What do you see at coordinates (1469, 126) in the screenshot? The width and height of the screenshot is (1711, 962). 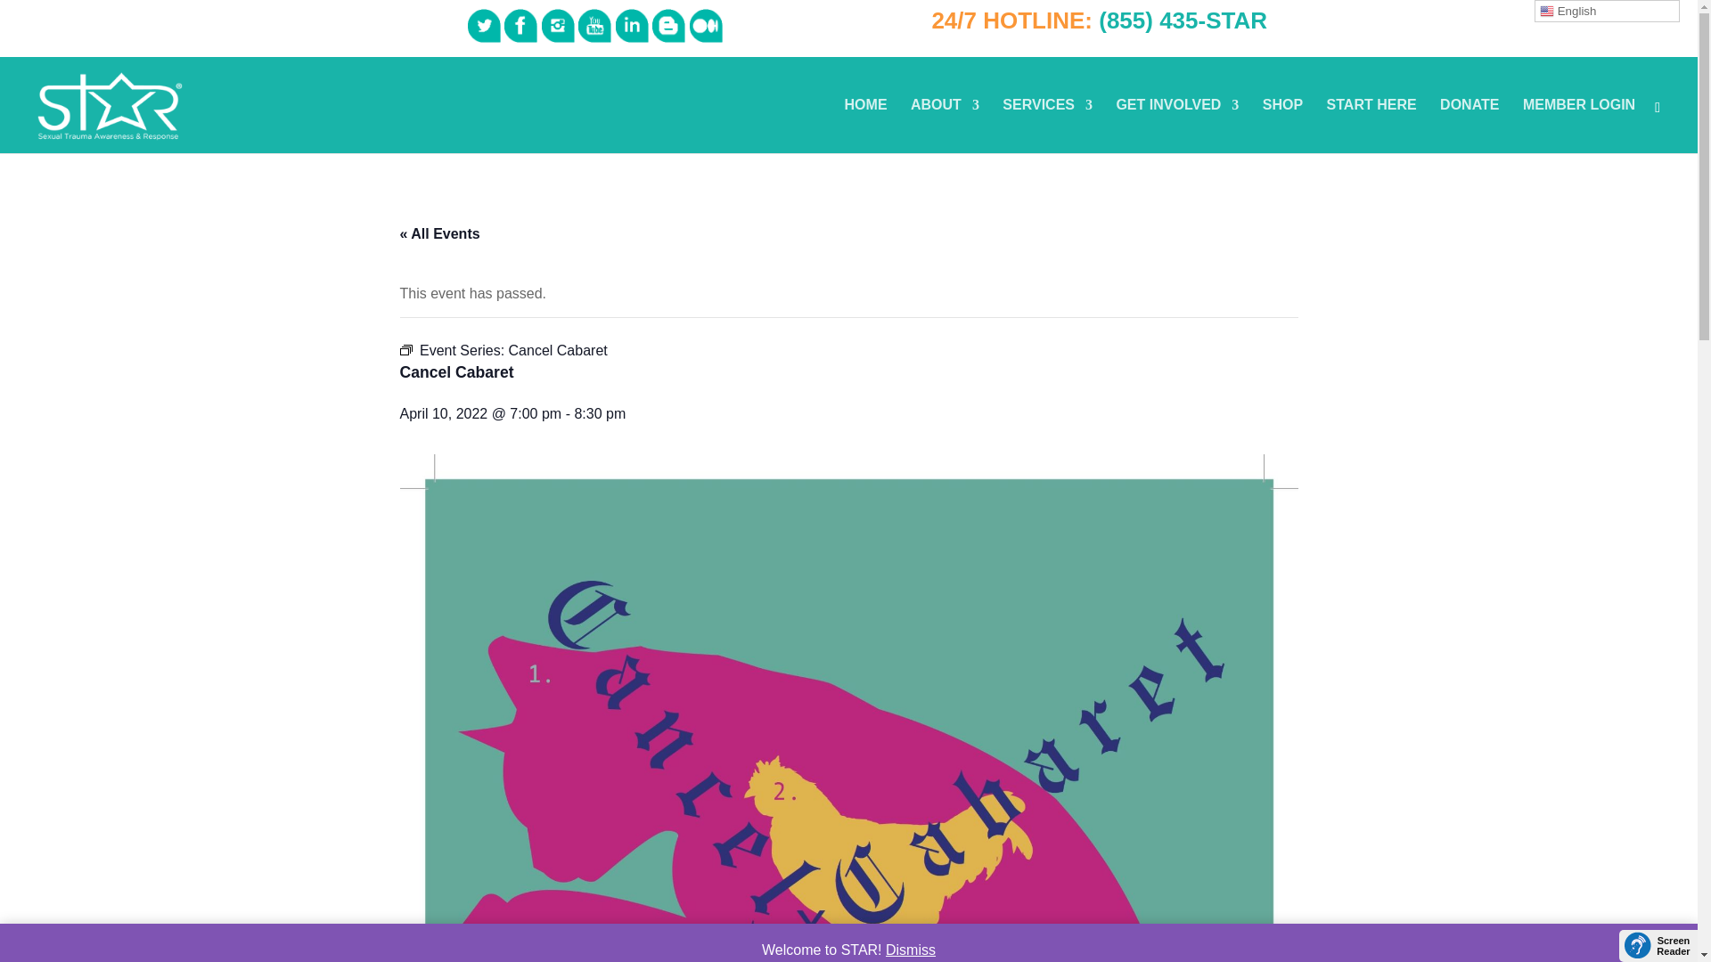 I see `DONATE` at bounding box center [1469, 126].